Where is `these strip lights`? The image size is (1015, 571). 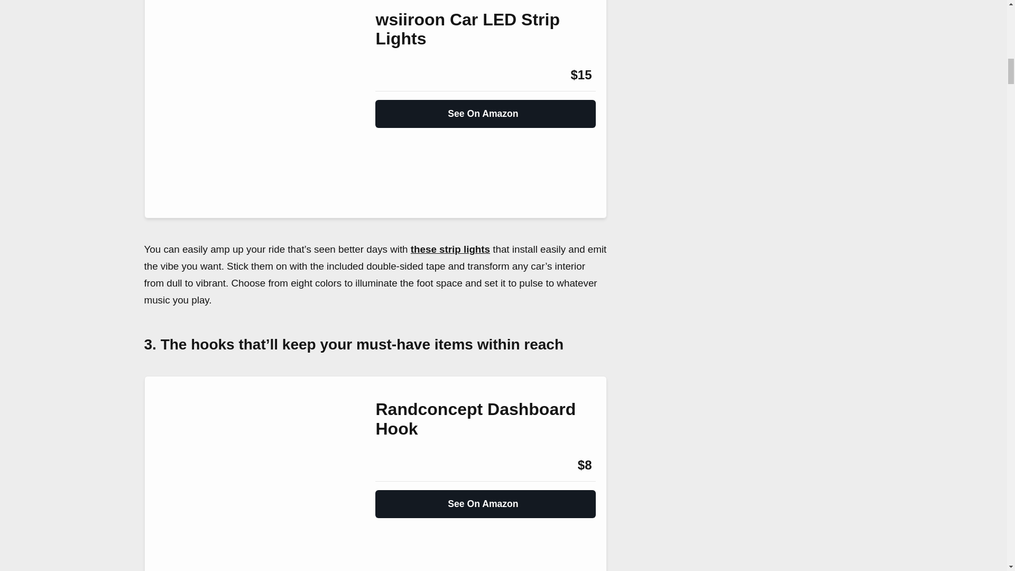
these strip lights is located at coordinates (450, 249).